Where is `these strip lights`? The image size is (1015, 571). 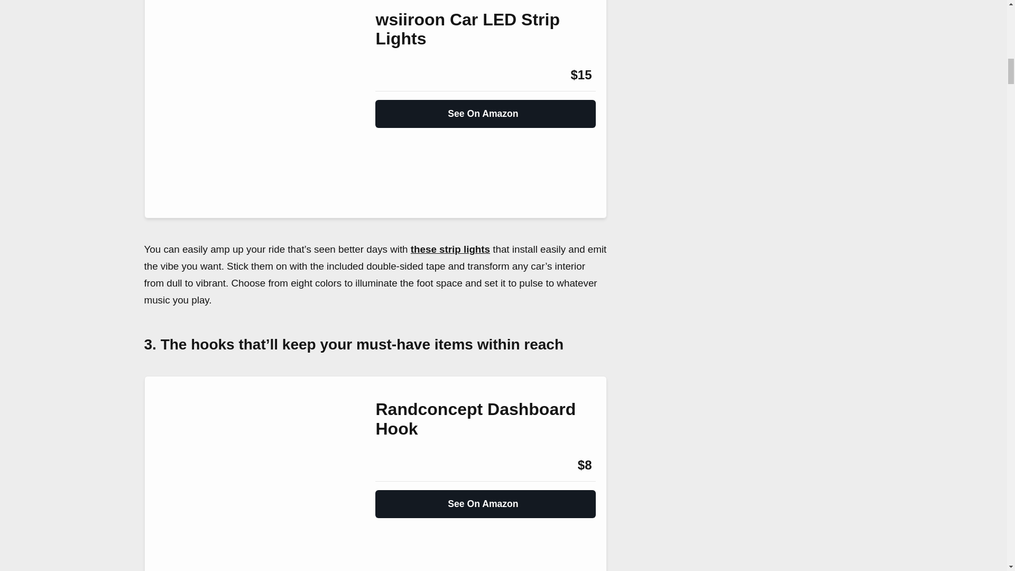
these strip lights is located at coordinates (450, 249).